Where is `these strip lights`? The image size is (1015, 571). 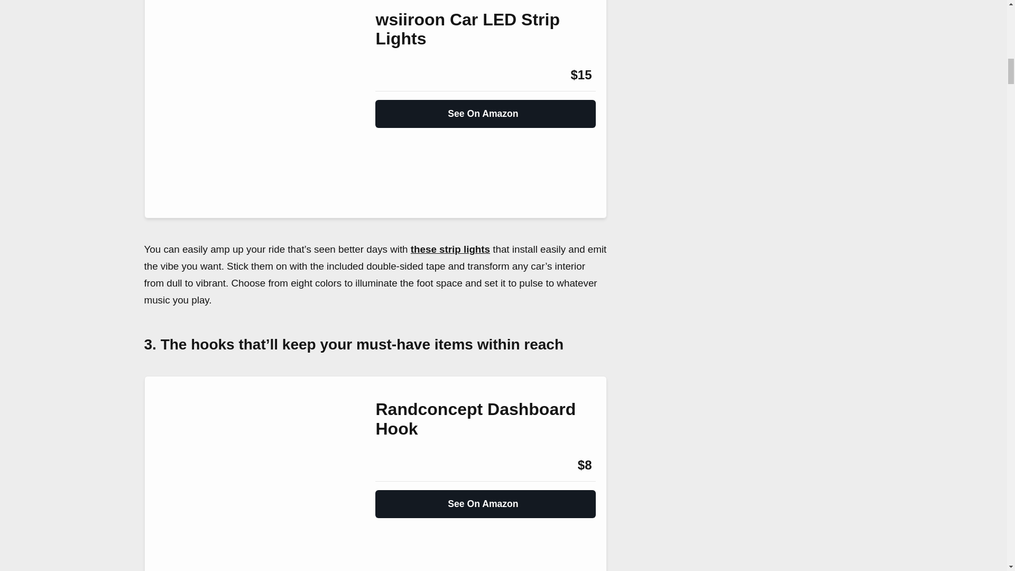
these strip lights is located at coordinates (450, 249).